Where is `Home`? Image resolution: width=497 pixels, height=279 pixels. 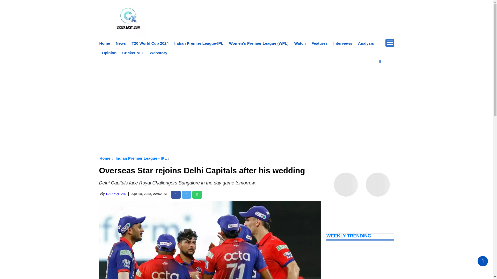 Home is located at coordinates (105, 43).